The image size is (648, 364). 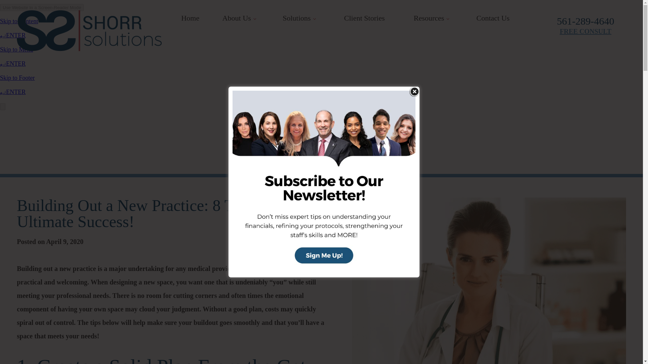 What do you see at coordinates (414, 92) in the screenshot?
I see `Close` at bounding box center [414, 92].